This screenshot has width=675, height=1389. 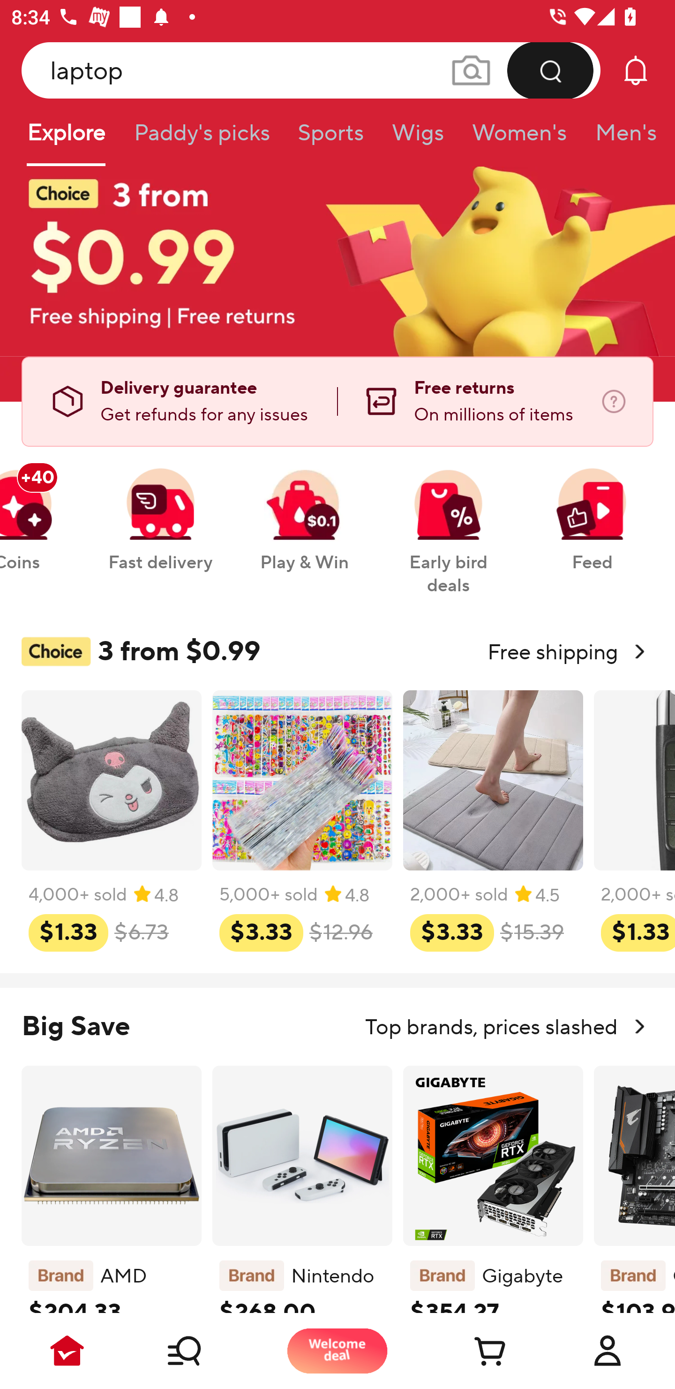 I want to click on Feedbutton Feed, so click(x=592, y=511).